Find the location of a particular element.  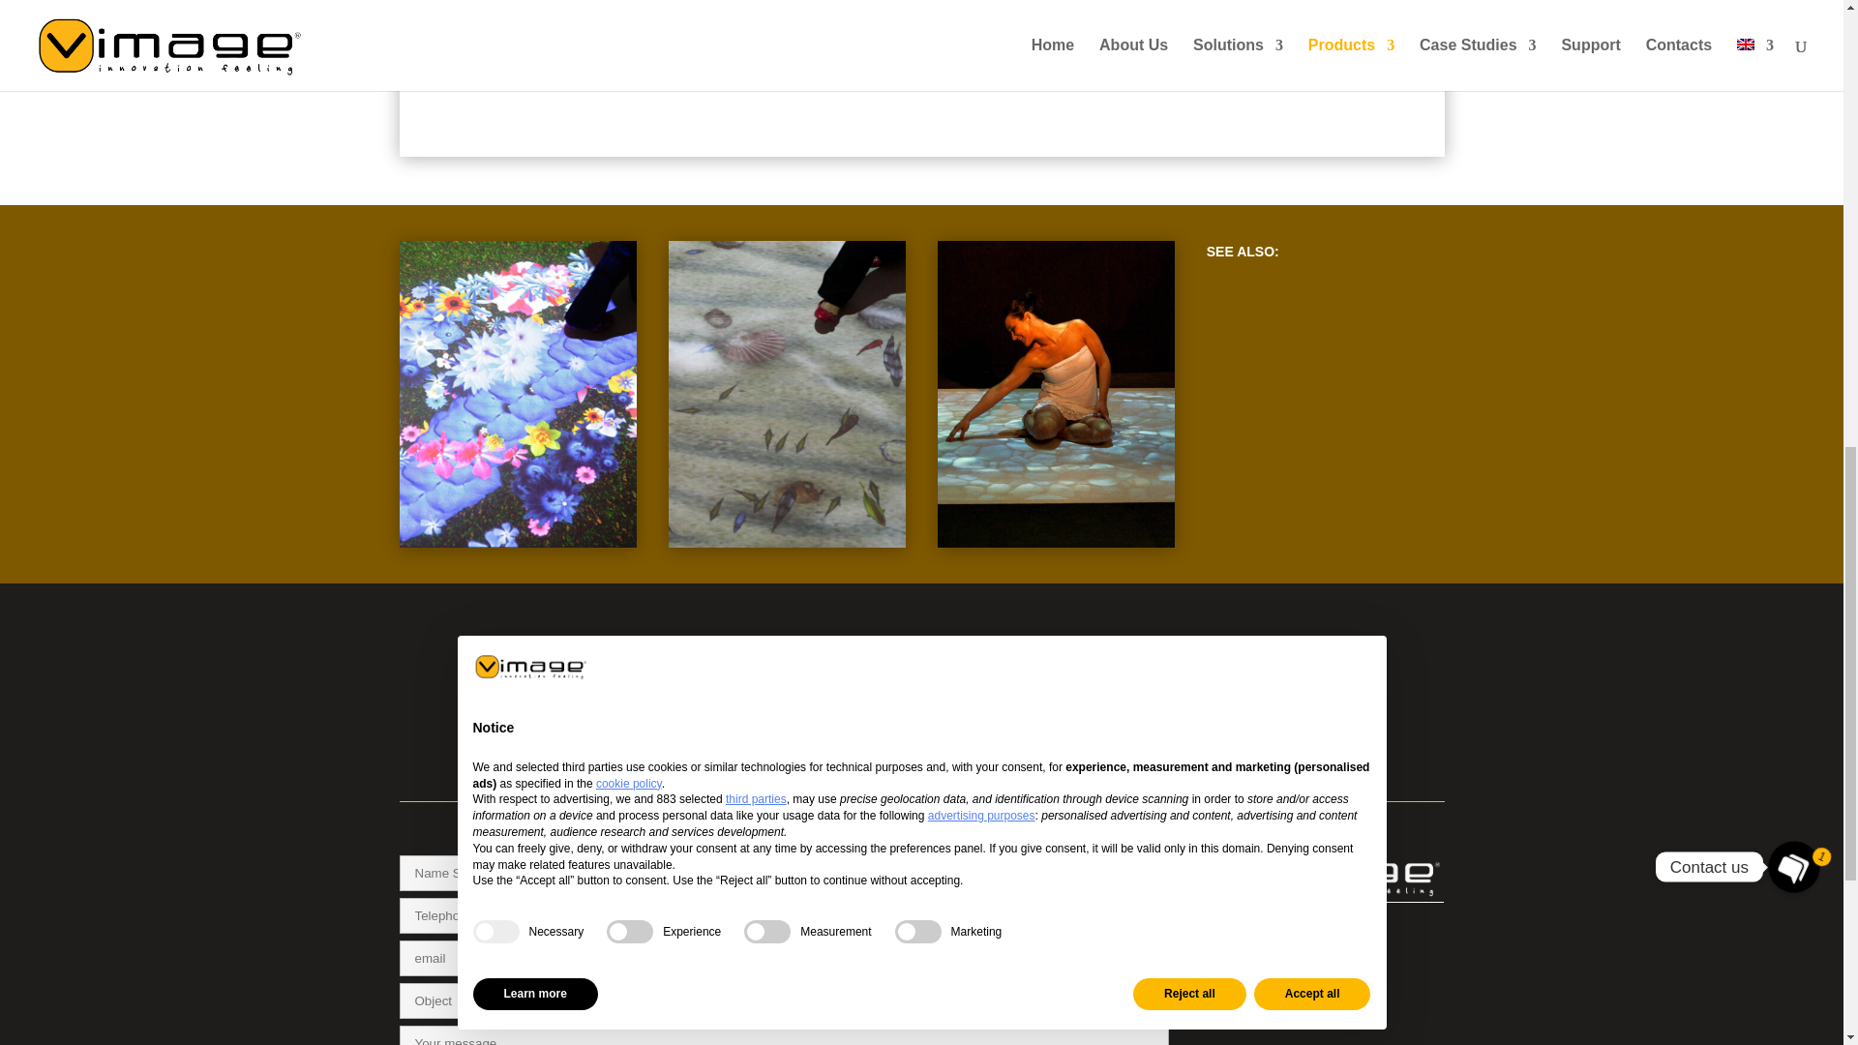

Pavimento Interattivo-NCP-4 is located at coordinates (518, 542).